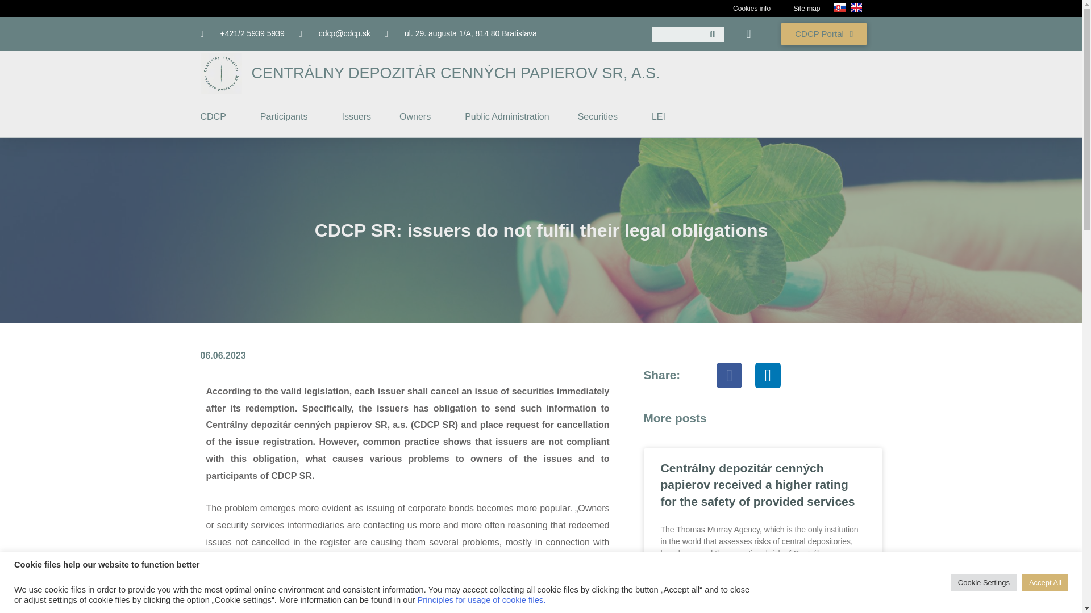  What do you see at coordinates (823, 33) in the screenshot?
I see `CDCP Portal` at bounding box center [823, 33].